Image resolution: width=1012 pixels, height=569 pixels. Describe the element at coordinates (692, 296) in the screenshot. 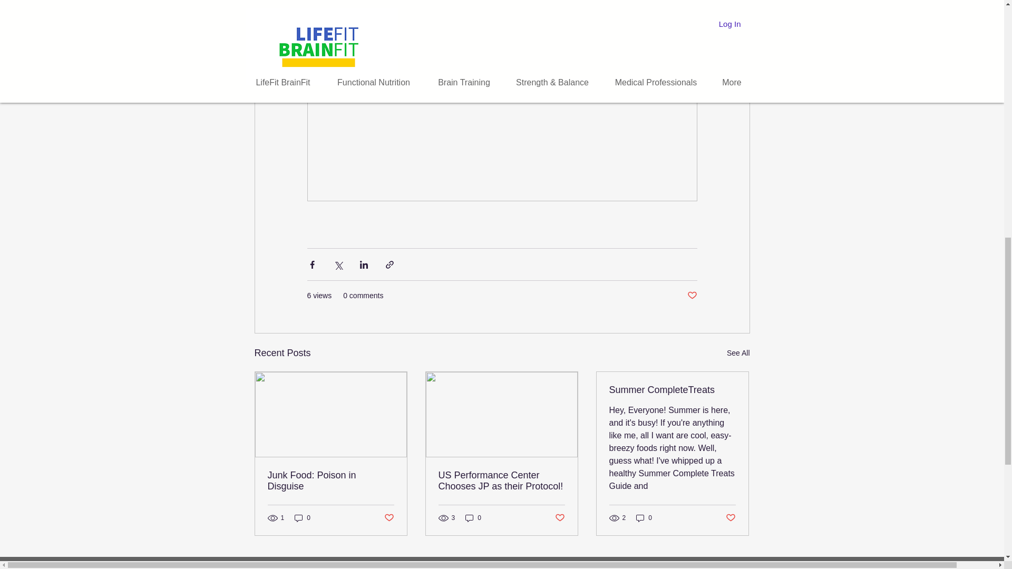

I see `Post not marked as liked` at that location.